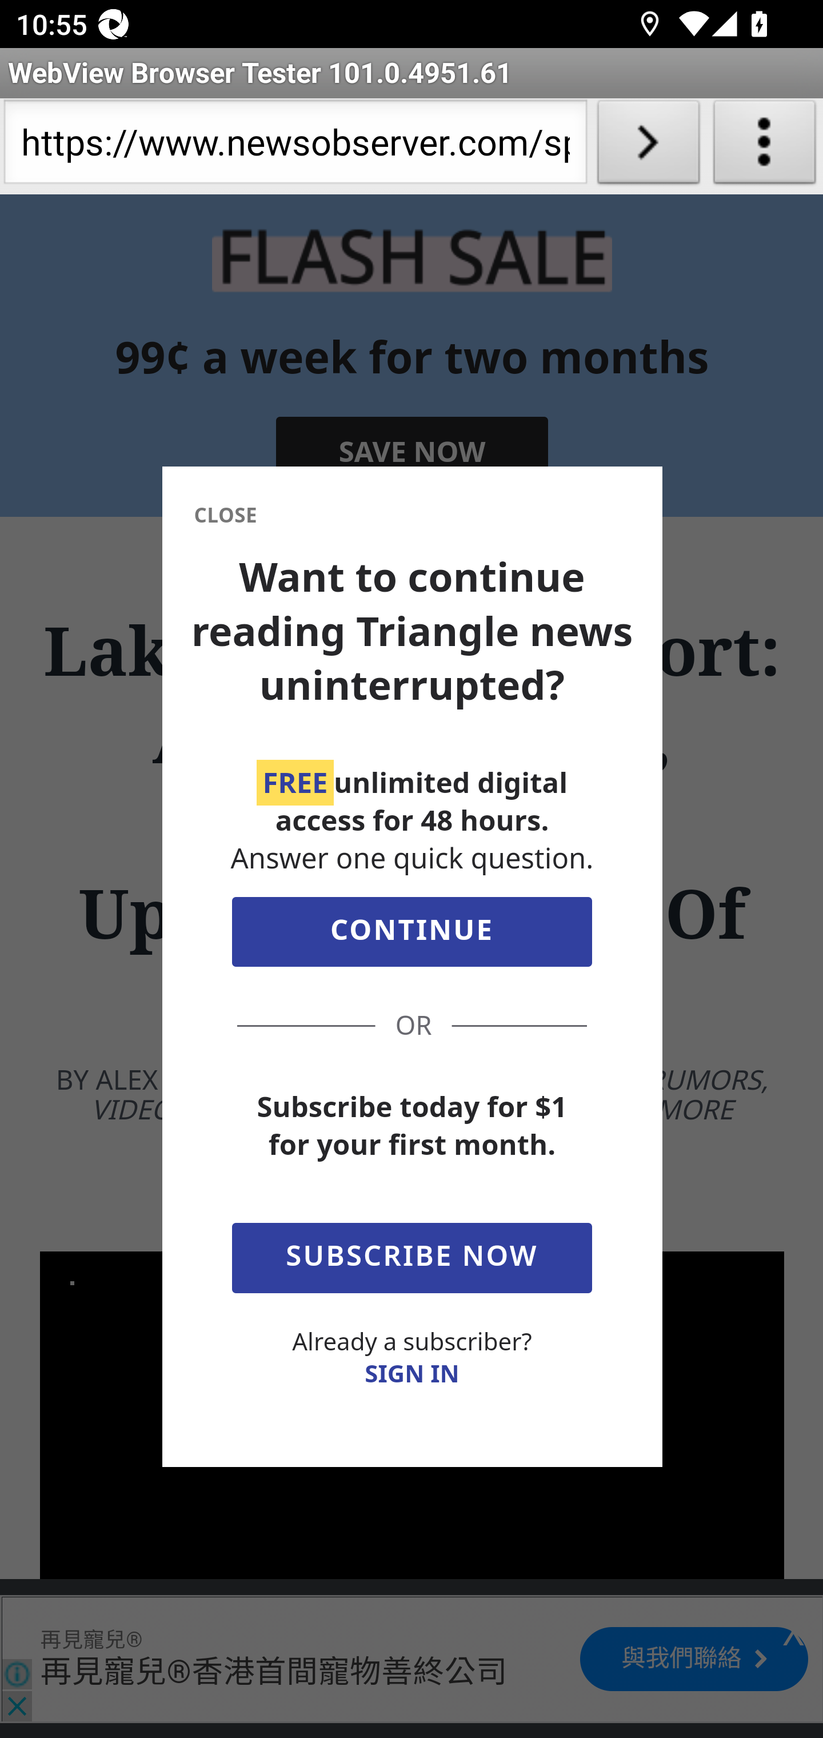 The image size is (823, 1738). I want to click on SIGN IN, so click(411, 1374).